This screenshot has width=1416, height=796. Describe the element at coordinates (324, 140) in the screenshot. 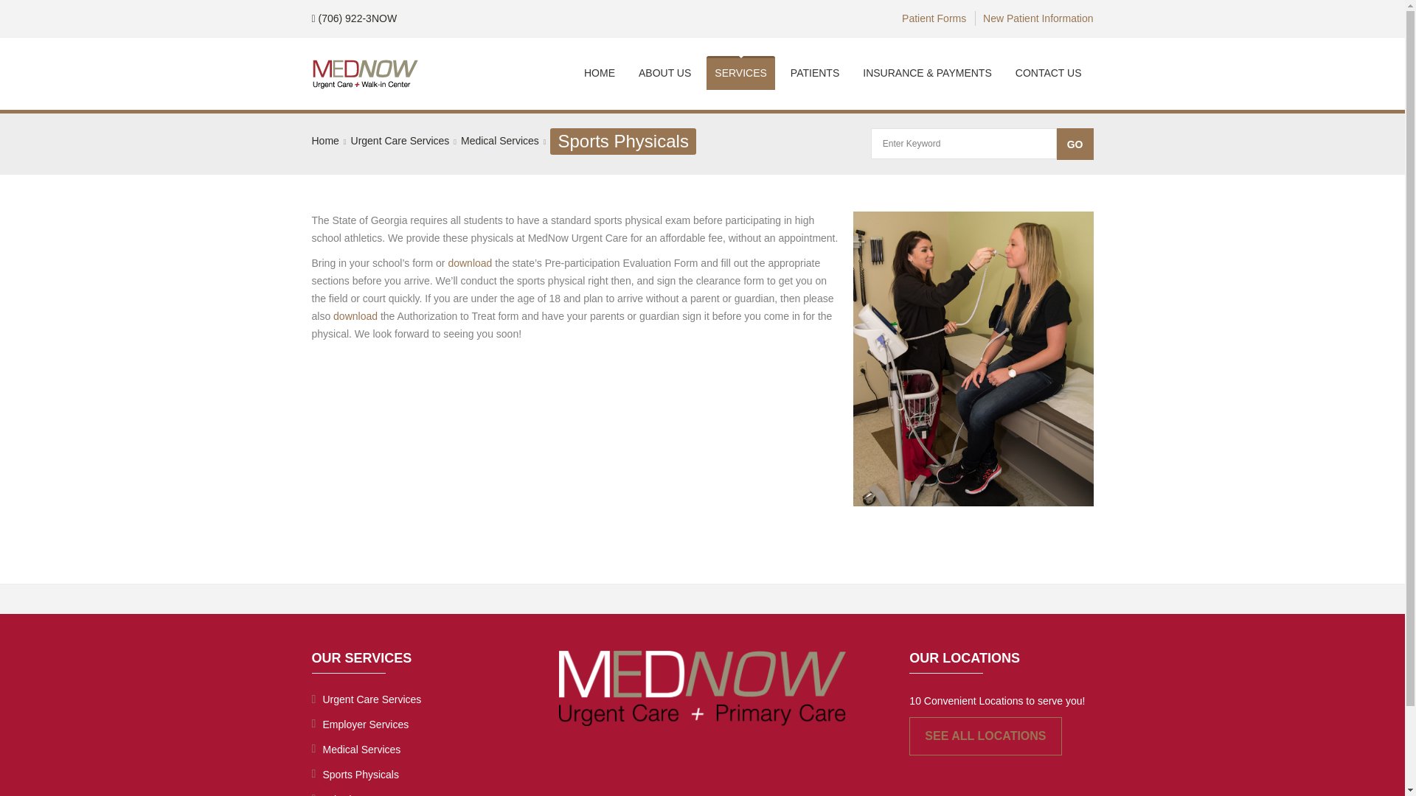

I see `Home` at that location.